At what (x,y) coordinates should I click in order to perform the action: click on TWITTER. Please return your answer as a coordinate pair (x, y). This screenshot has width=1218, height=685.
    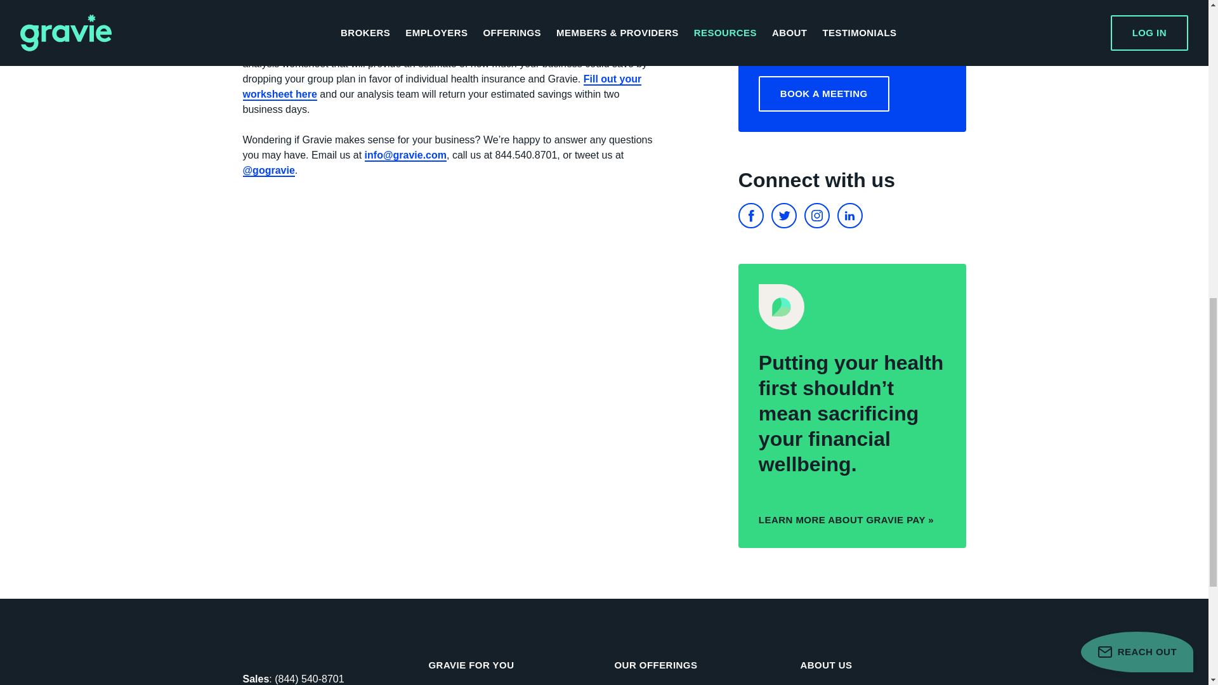
    Looking at the image, I should click on (783, 215).